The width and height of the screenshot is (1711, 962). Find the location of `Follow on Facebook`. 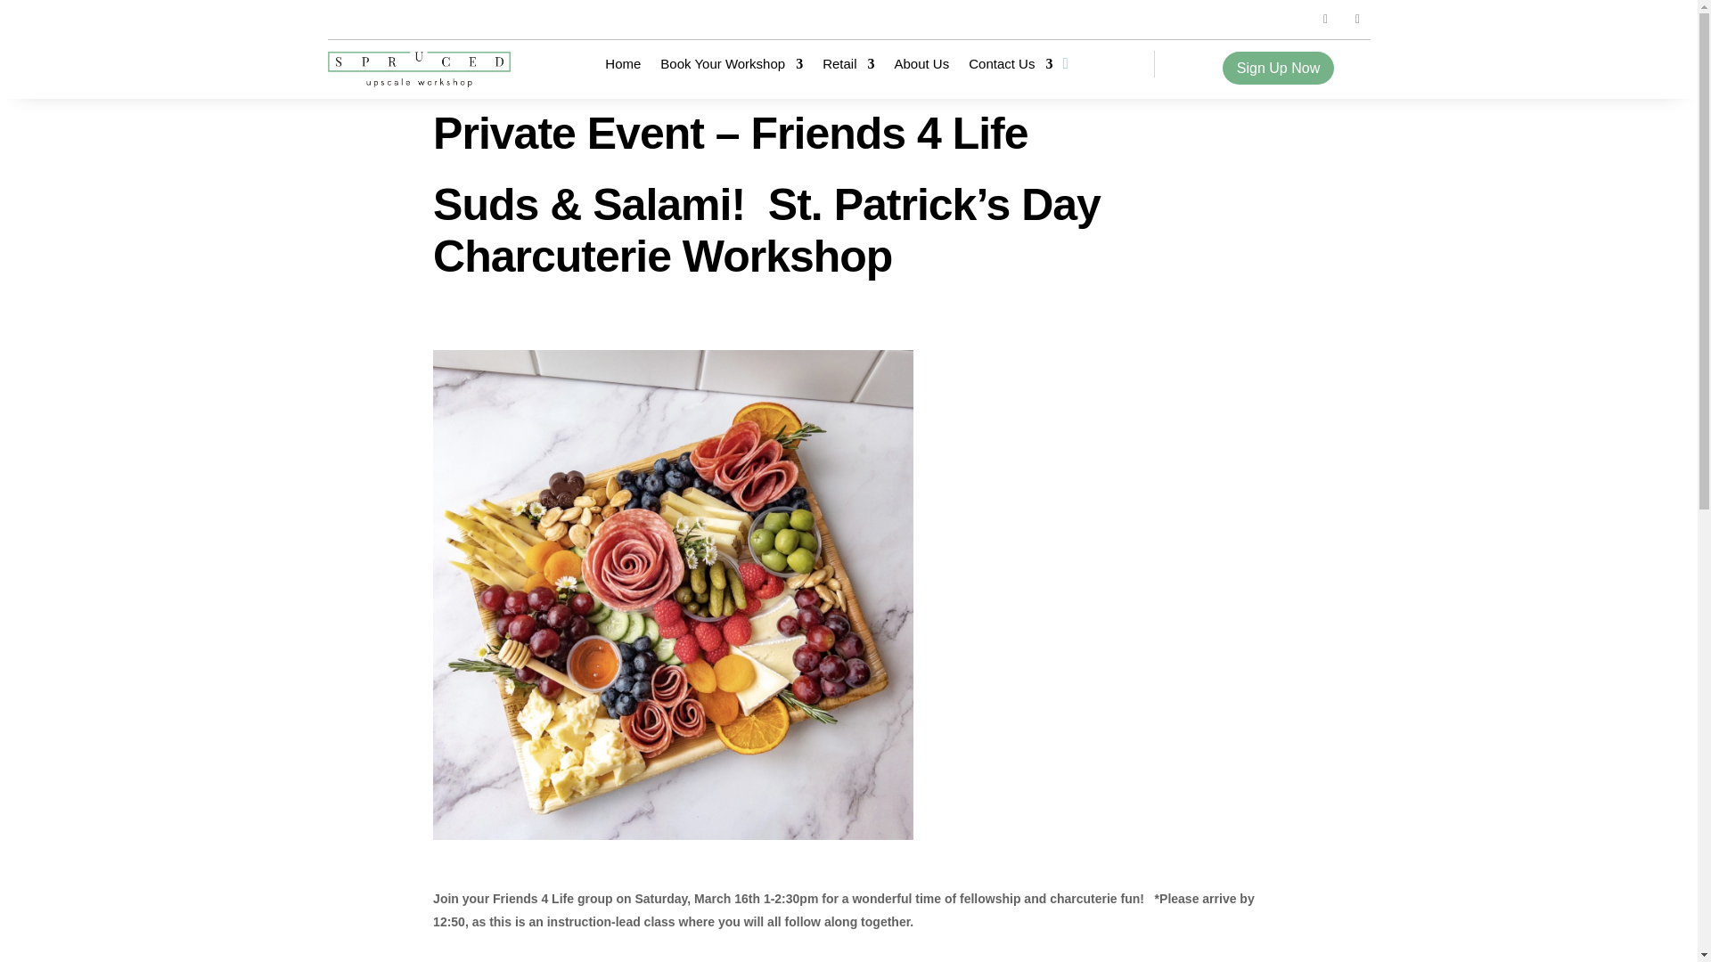

Follow on Facebook is located at coordinates (1326, 19).